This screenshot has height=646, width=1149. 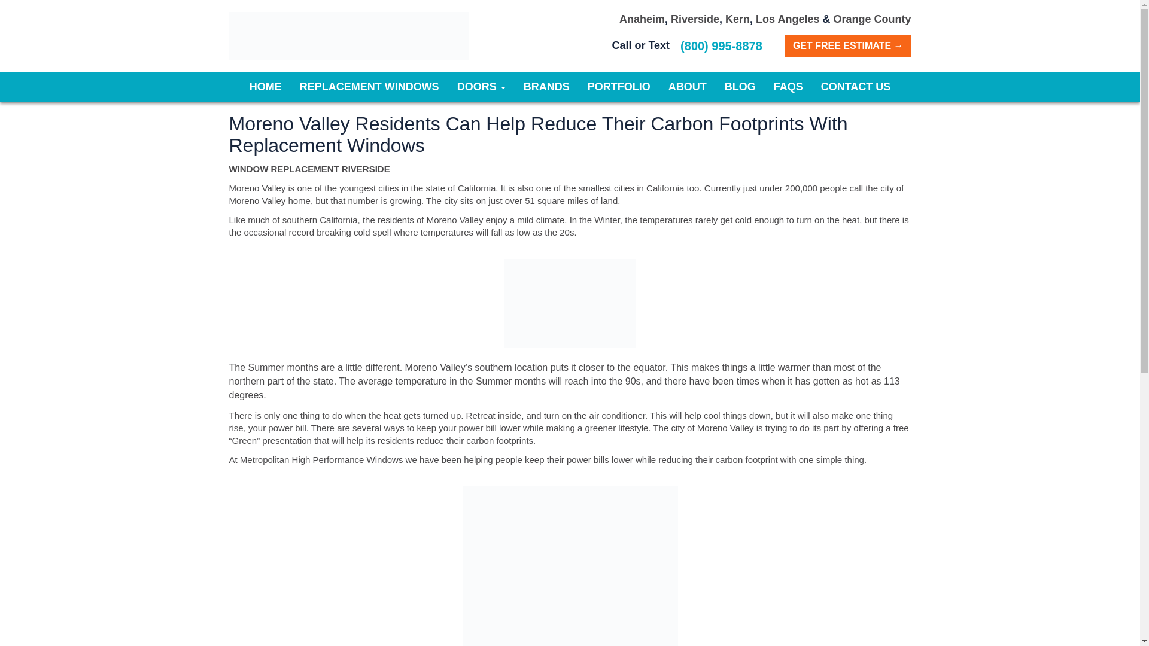 I want to click on Replacement Windows, so click(x=369, y=86).